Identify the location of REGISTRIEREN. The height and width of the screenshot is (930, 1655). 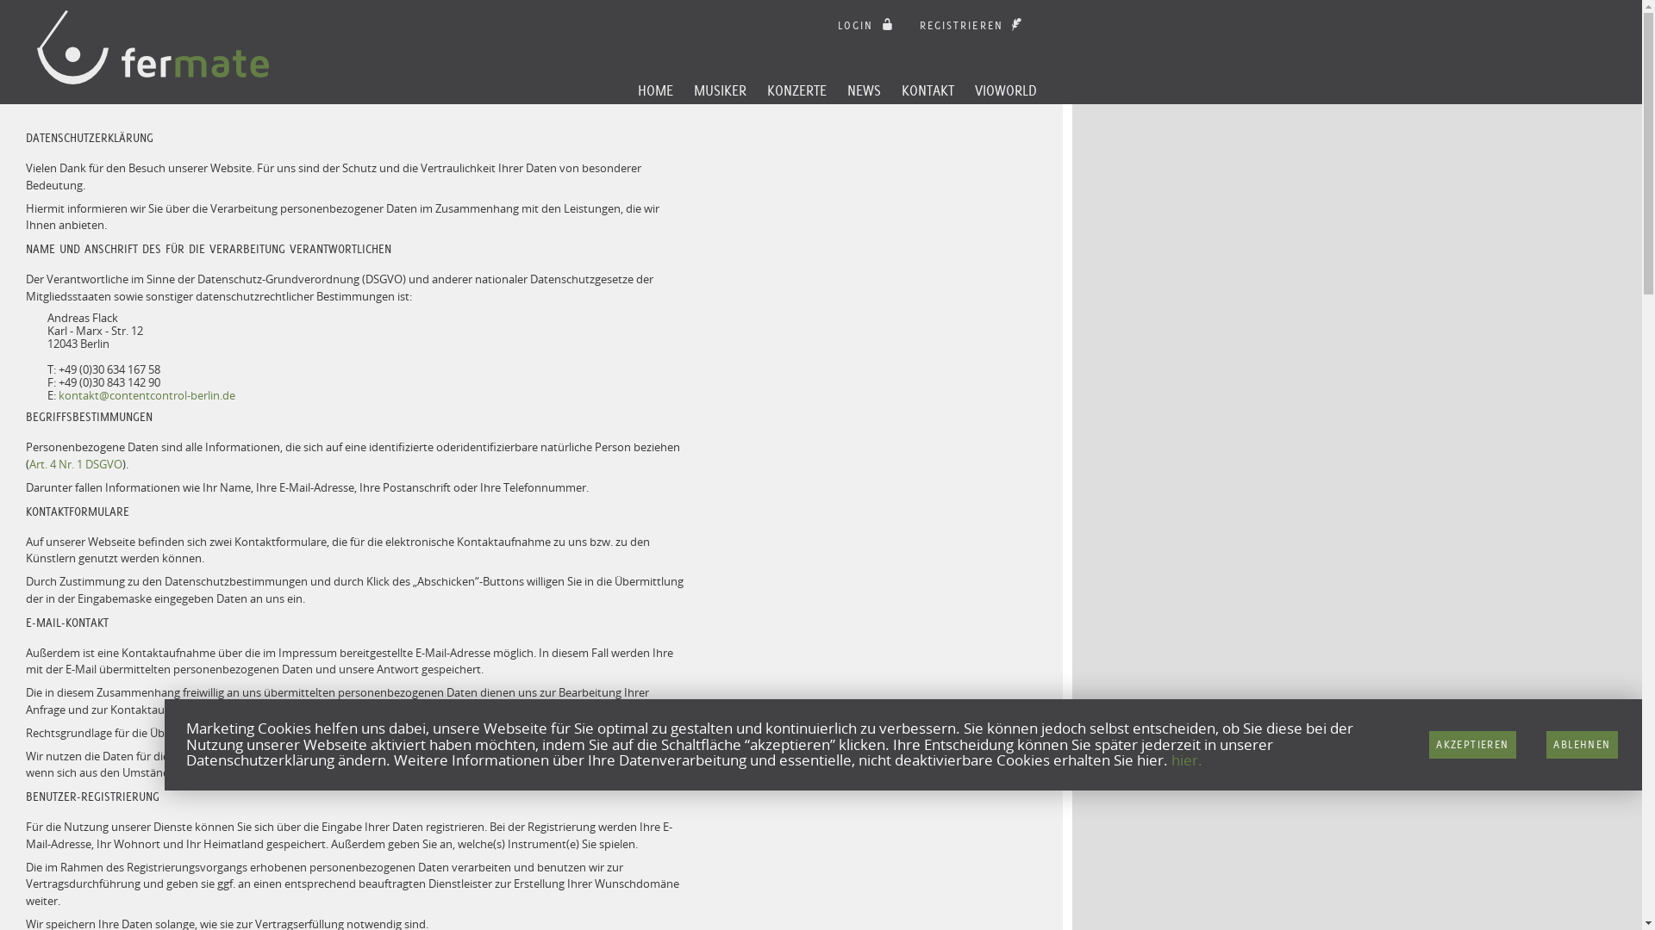
(973, 25).